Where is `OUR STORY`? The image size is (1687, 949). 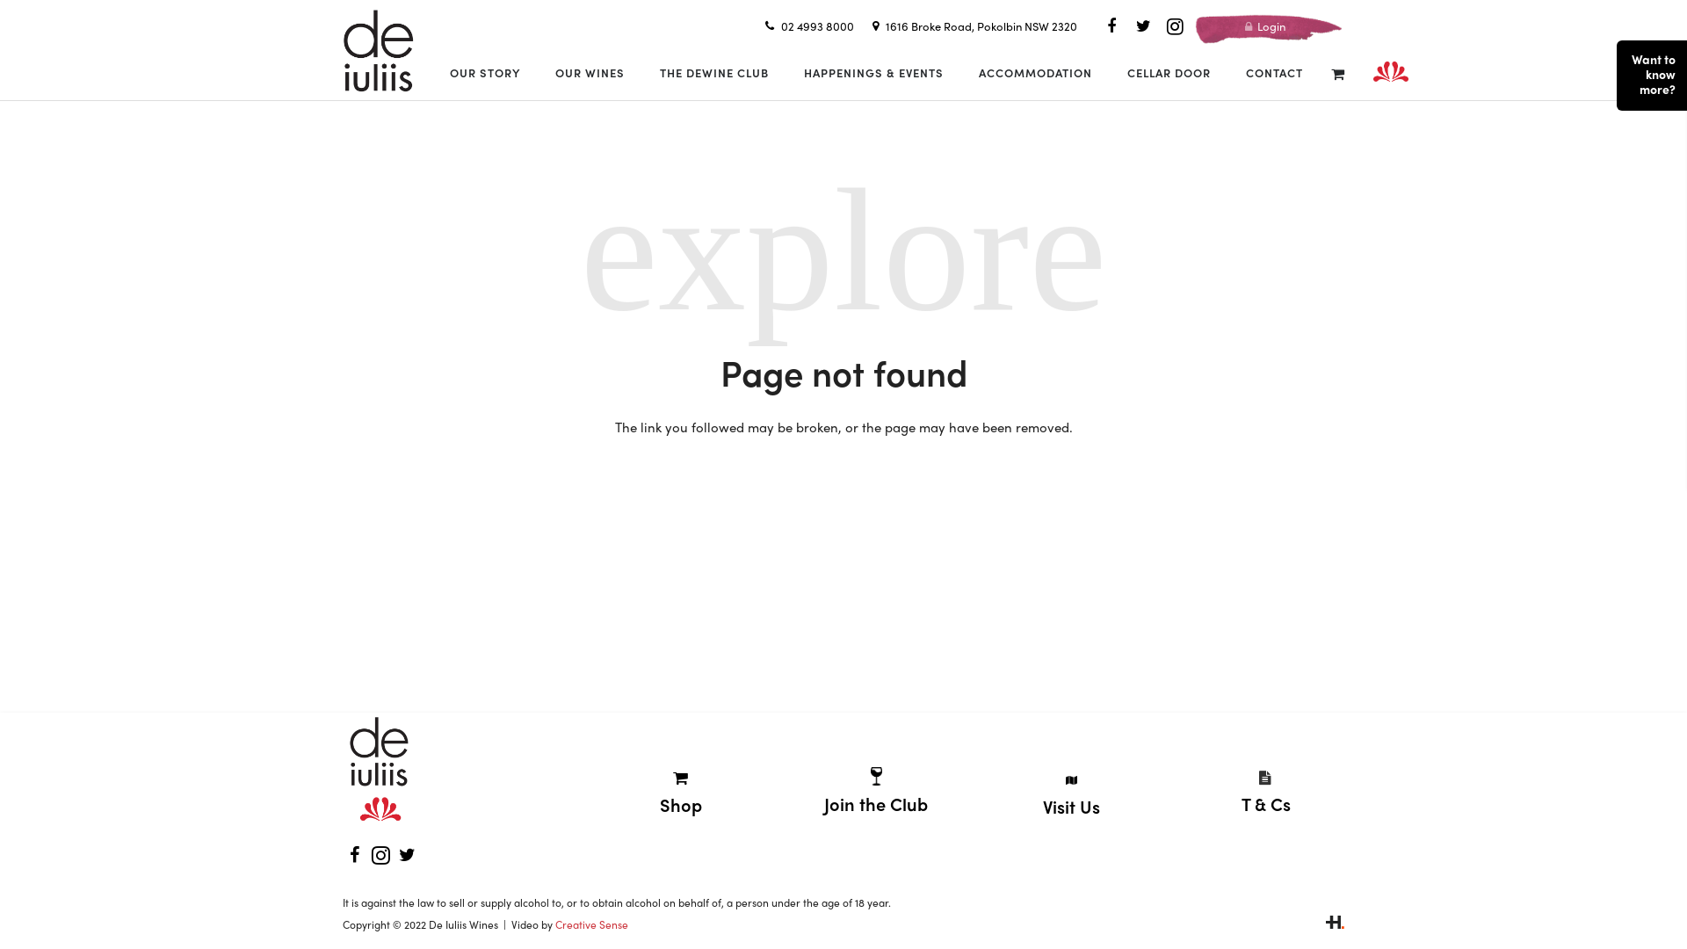 OUR STORY is located at coordinates (485, 72).